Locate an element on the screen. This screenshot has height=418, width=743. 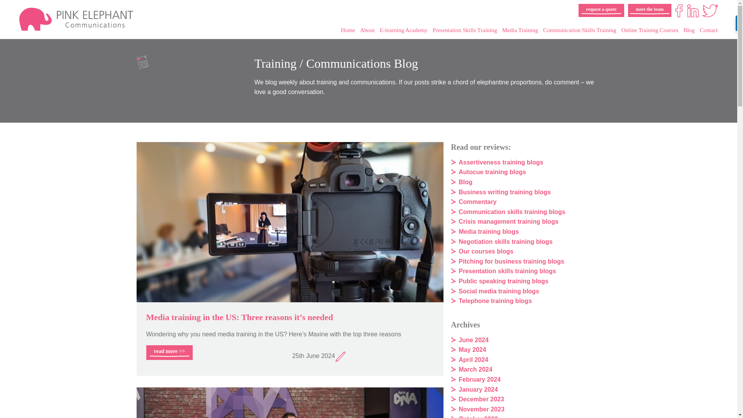
meet the team is located at coordinates (649, 10).